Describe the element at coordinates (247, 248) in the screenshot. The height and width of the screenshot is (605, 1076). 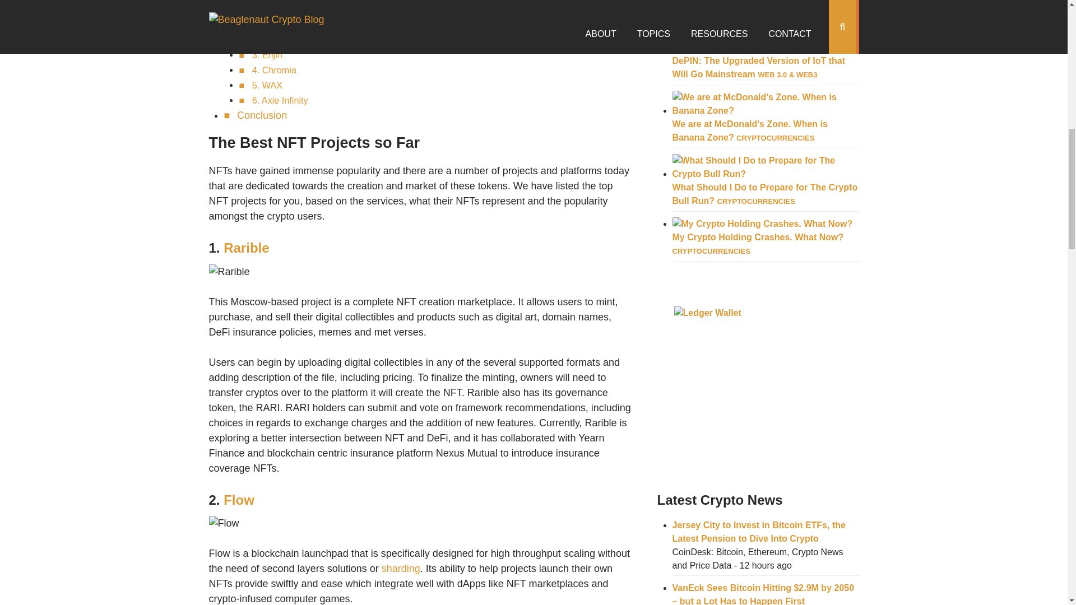
I see `Rarible` at that location.